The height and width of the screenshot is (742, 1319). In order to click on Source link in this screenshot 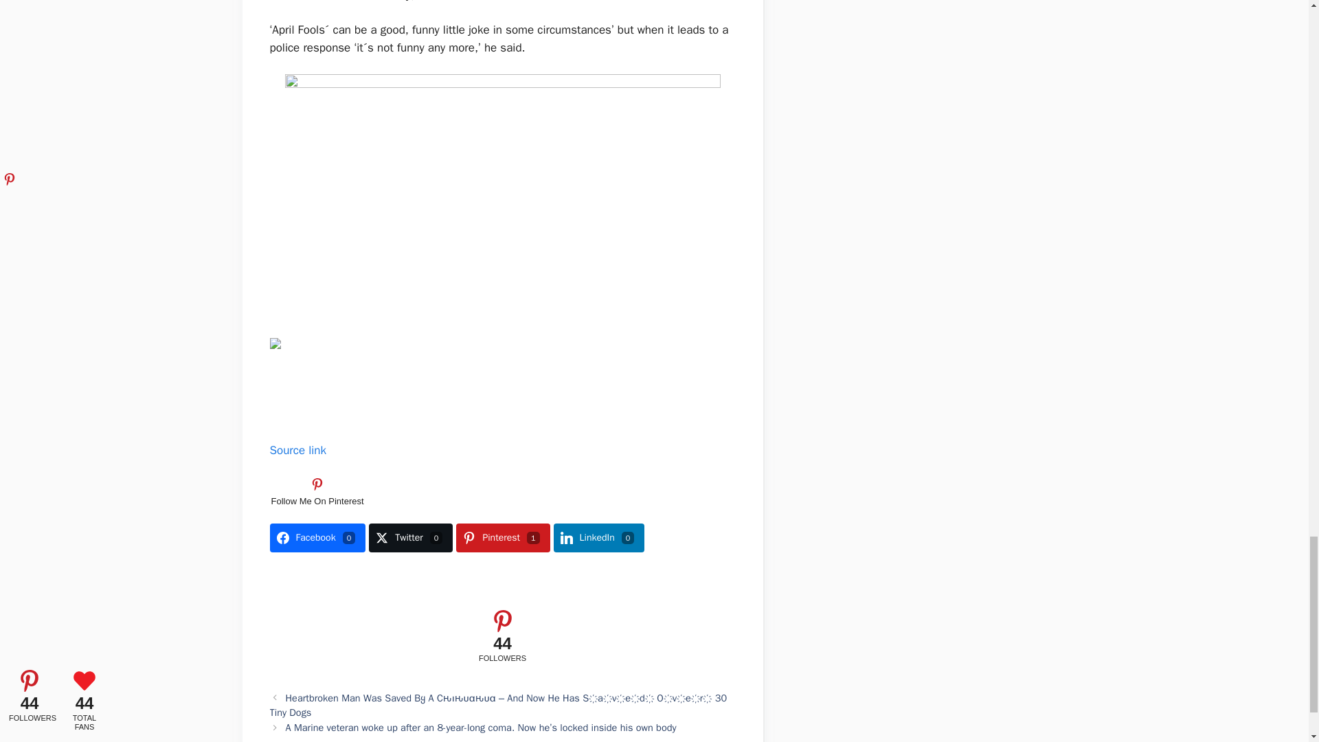, I will do `click(297, 450)`.